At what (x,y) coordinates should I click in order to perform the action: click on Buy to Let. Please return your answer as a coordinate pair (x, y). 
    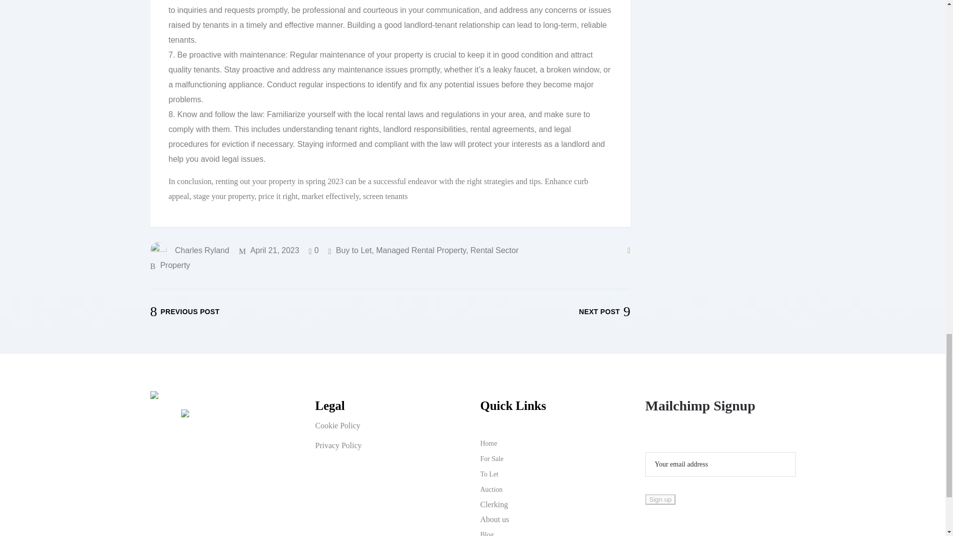
    Looking at the image, I should click on (353, 250).